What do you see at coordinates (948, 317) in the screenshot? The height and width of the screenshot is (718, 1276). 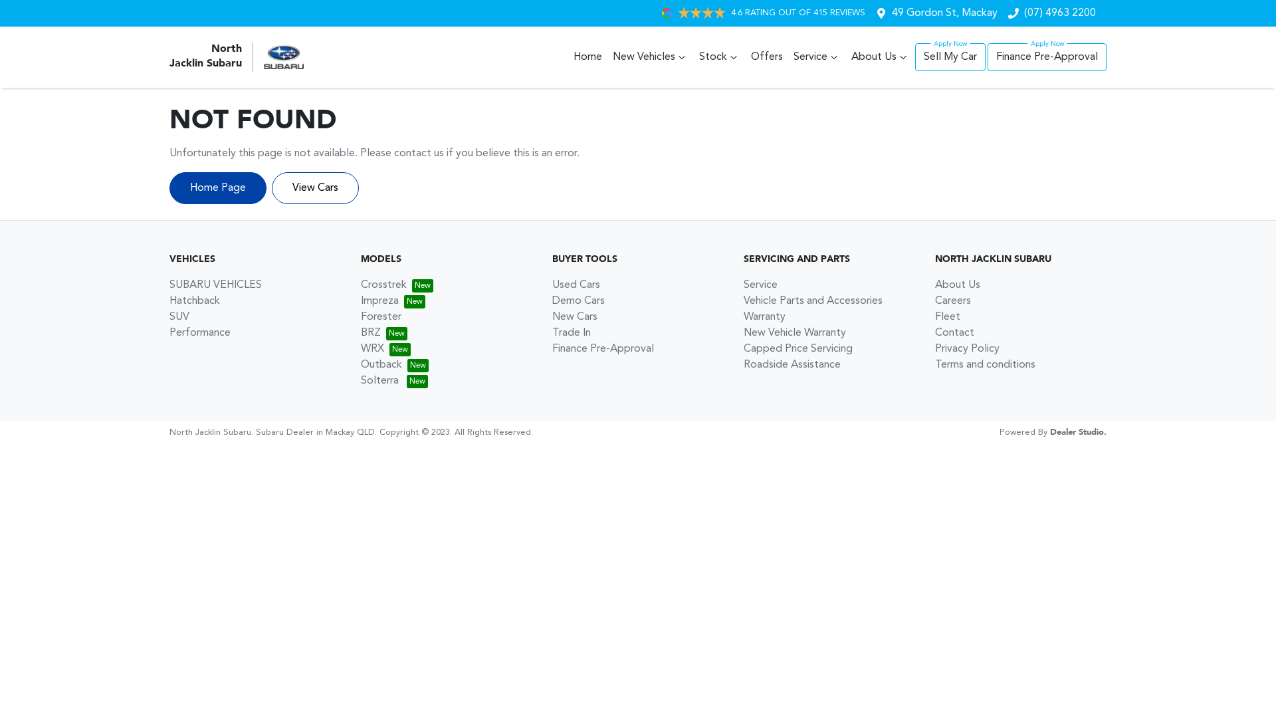 I see `Fleet` at bounding box center [948, 317].